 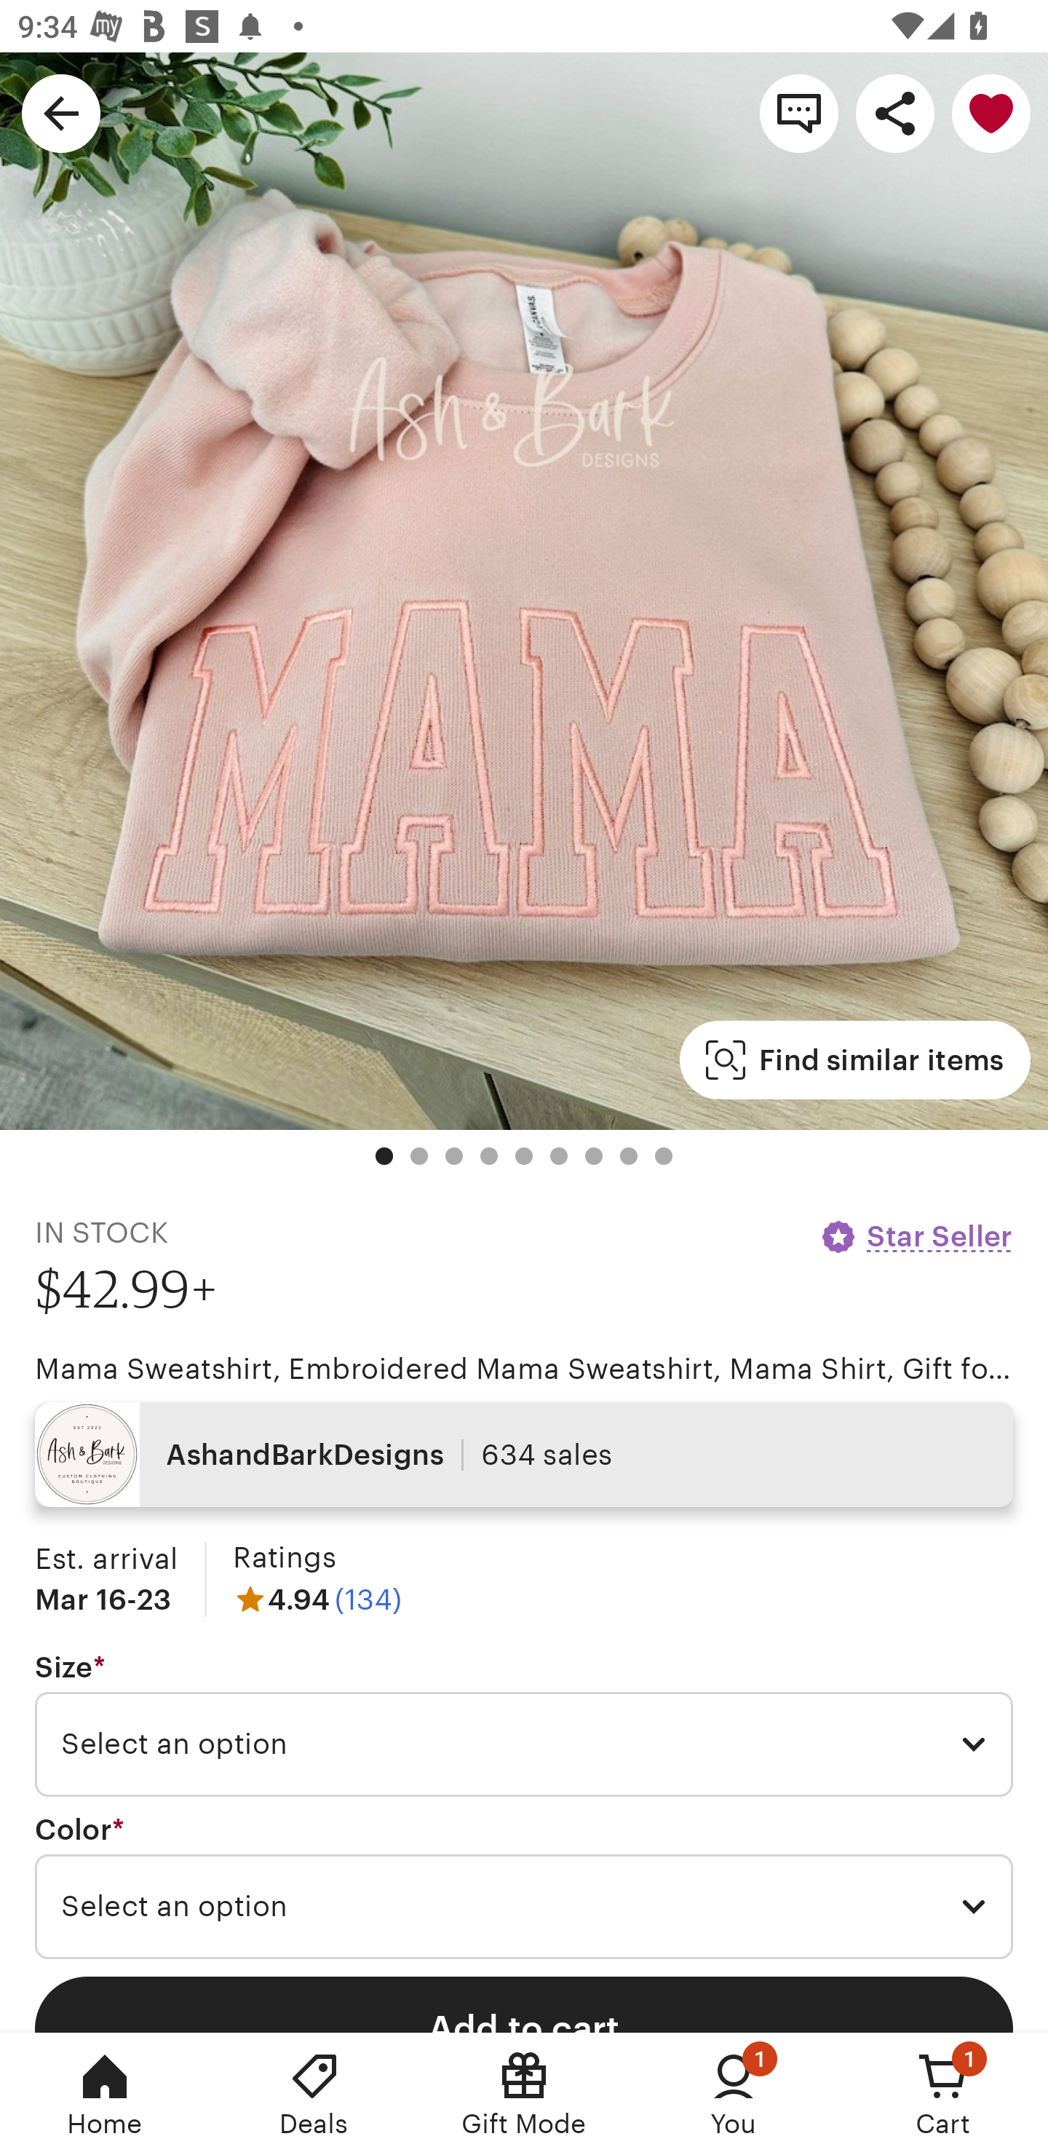 What do you see at coordinates (284, 1558) in the screenshot?
I see `Ratings` at bounding box center [284, 1558].